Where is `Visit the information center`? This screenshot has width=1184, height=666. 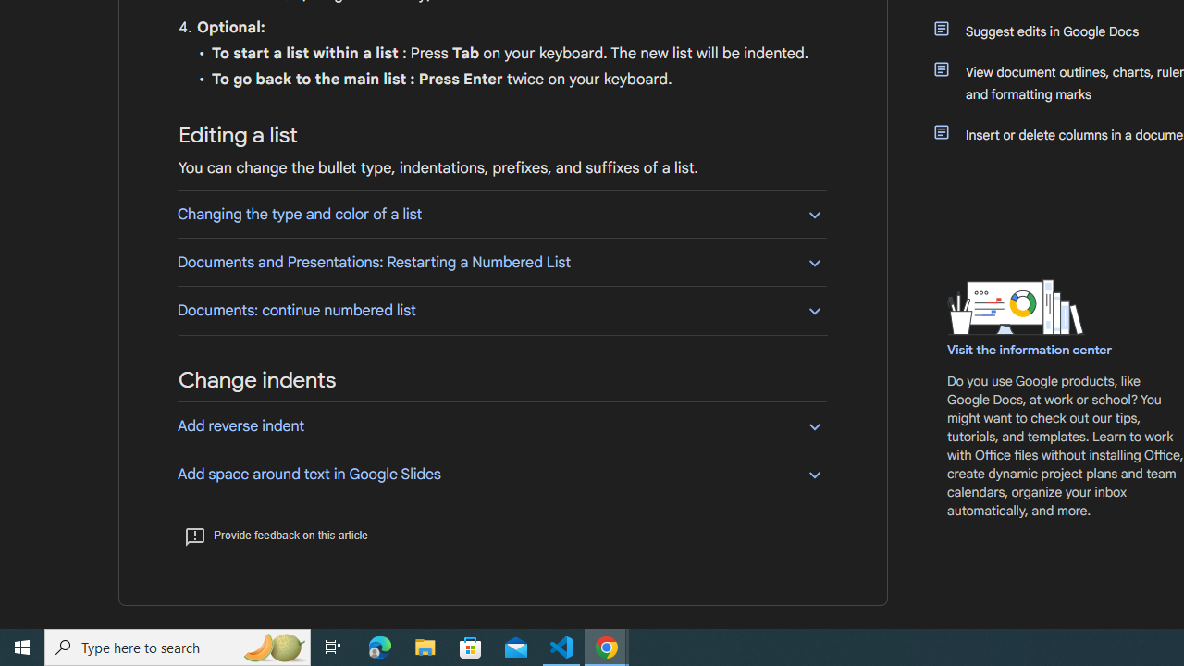 Visit the information center is located at coordinates (1030, 350).